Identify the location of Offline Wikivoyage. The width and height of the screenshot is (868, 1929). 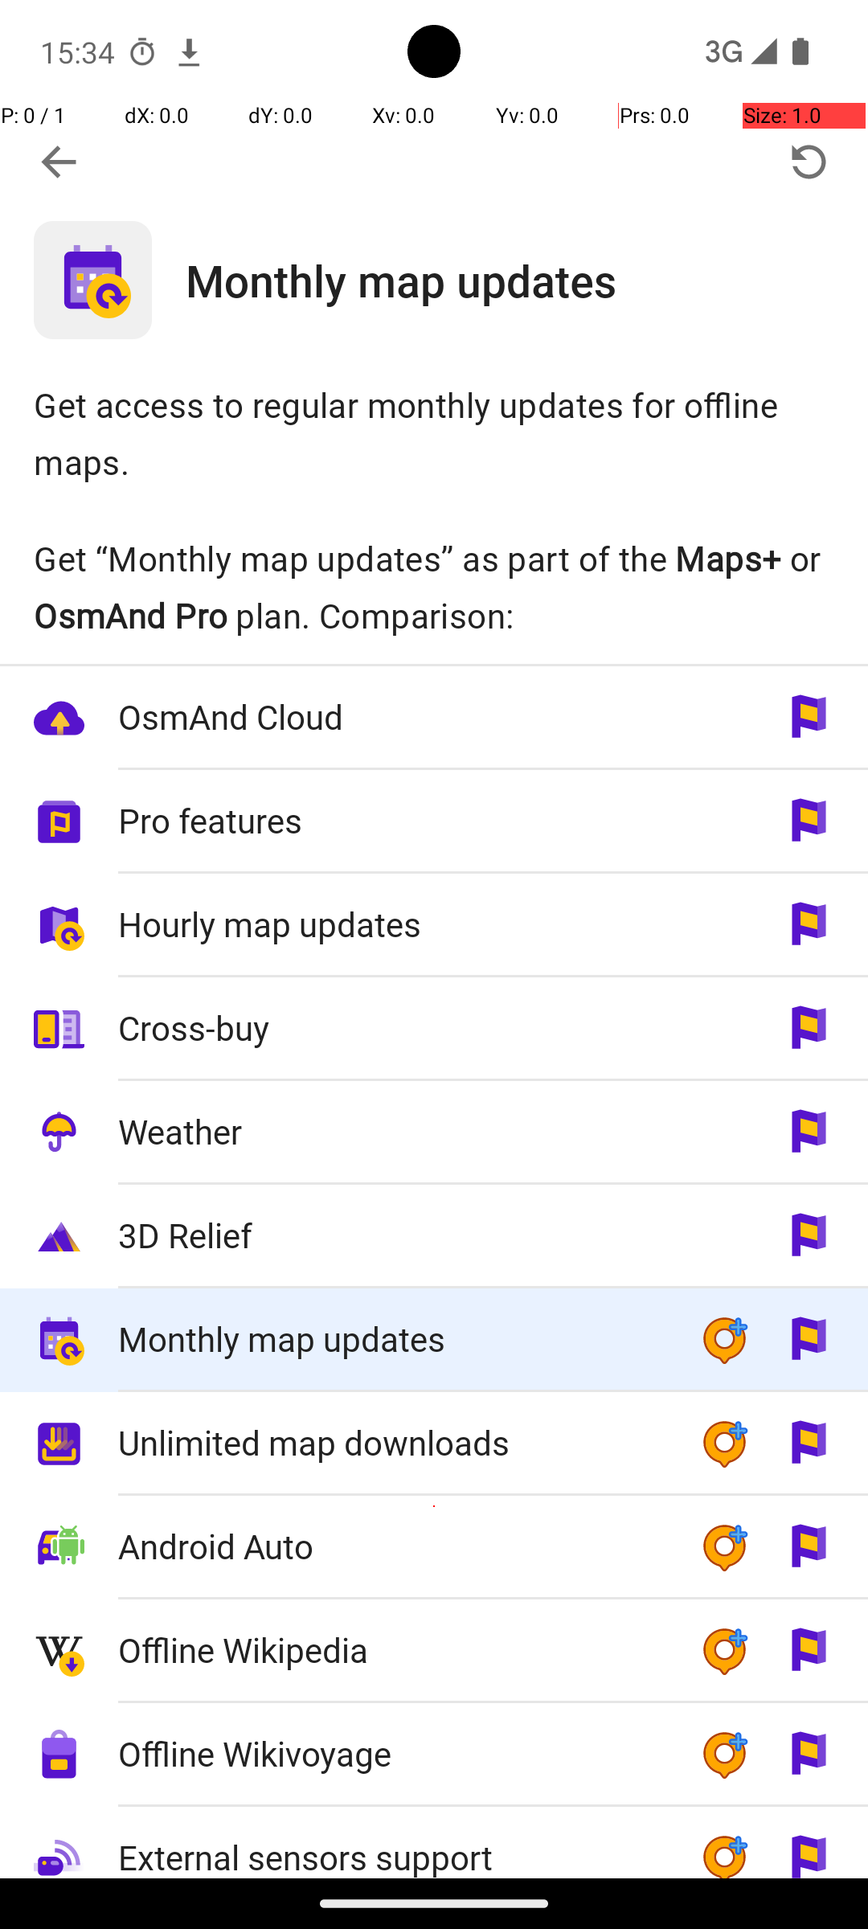
(392, 1754).